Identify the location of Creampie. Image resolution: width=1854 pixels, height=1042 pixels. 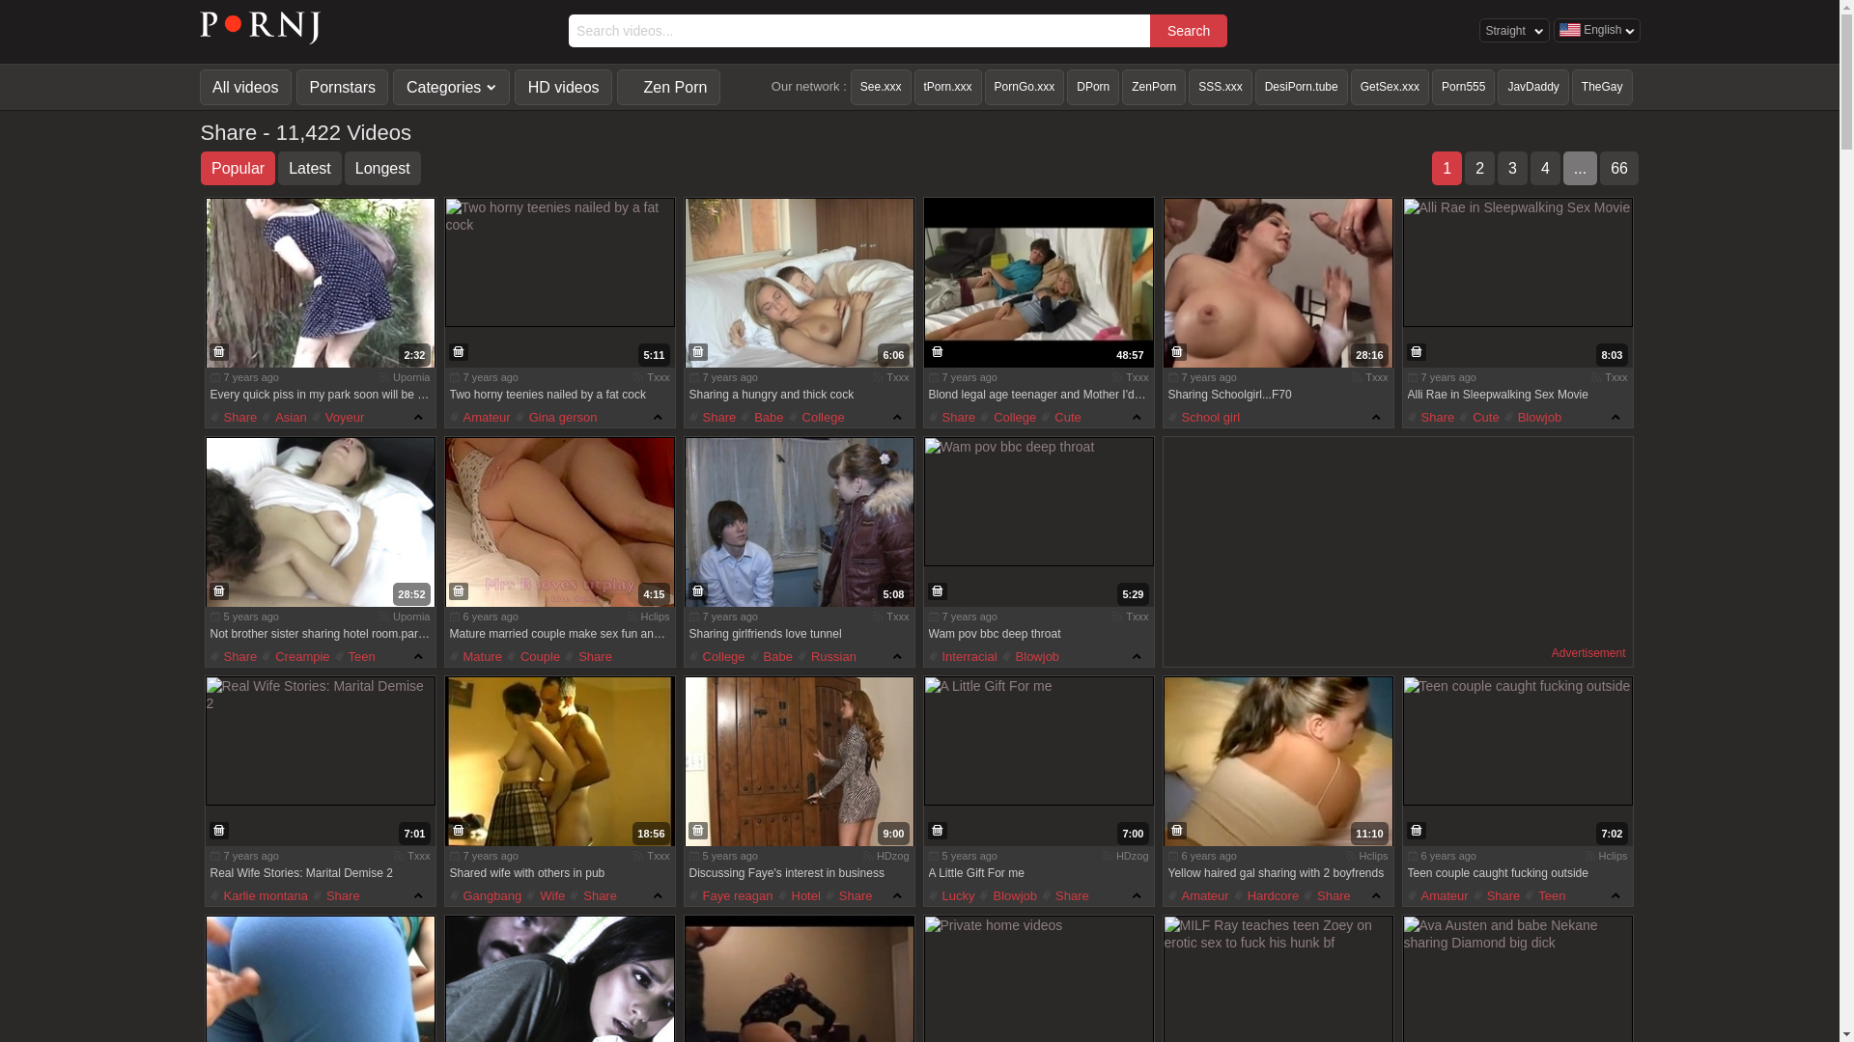
(295, 657).